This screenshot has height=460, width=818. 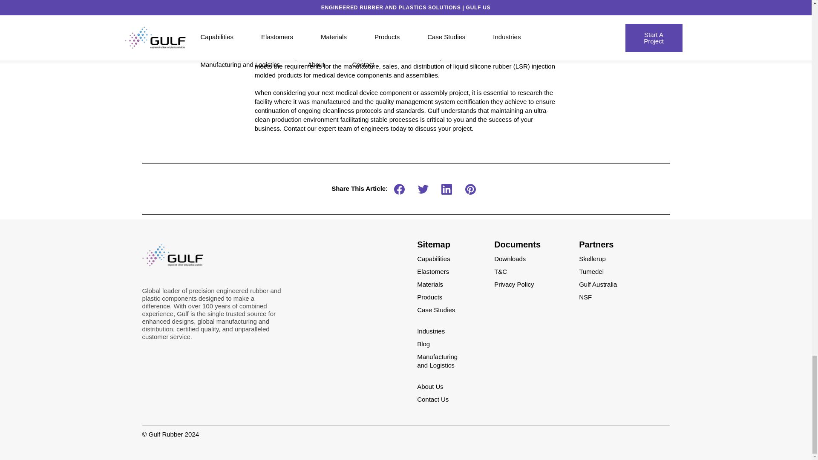 What do you see at coordinates (436, 259) in the screenshot?
I see `Capabilities` at bounding box center [436, 259].